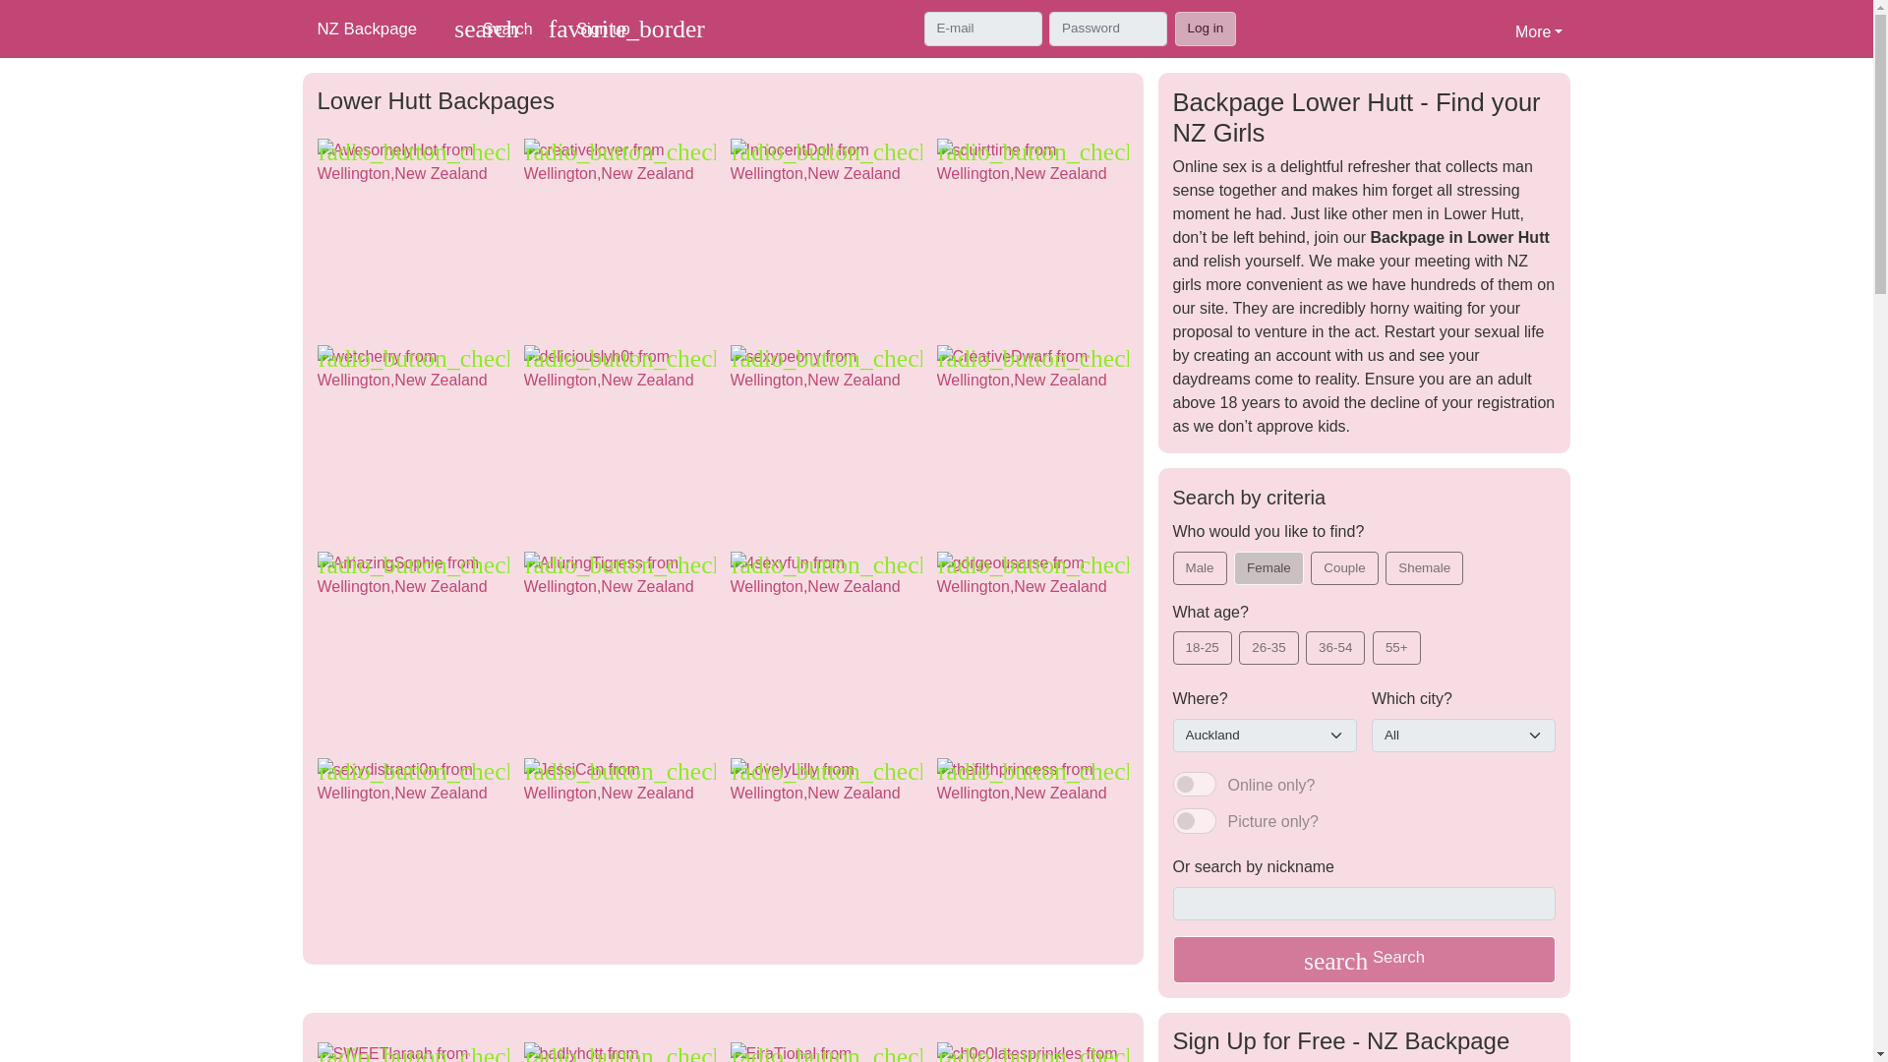  Describe the element at coordinates (1538, 29) in the screenshot. I see `18-25` at that location.